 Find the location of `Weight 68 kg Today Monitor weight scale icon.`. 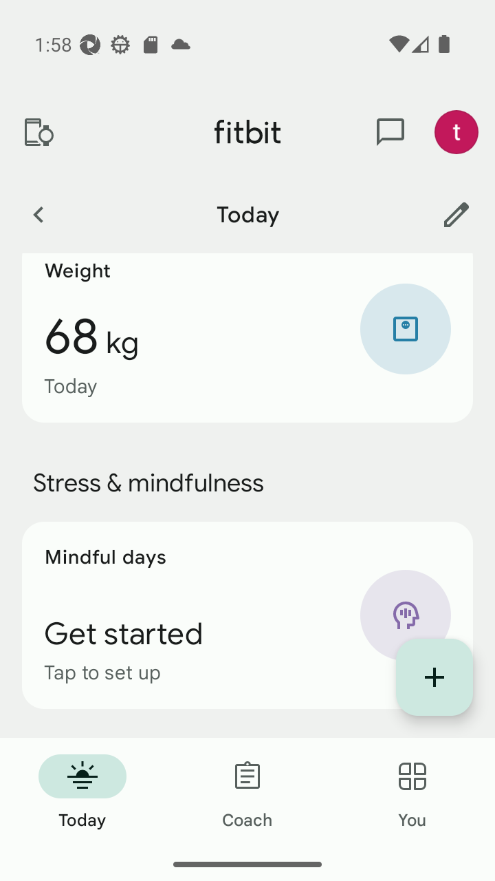

Weight 68 kg Today Monitor weight scale icon. is located at coordinates (247, 338).